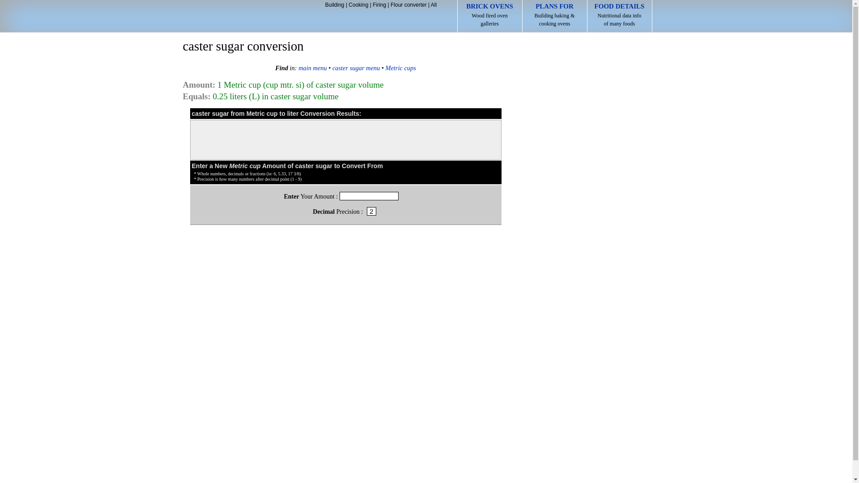  Describe the element at coordinates (489, 16) in the screenshot. I see `Traditional oven` at that location.